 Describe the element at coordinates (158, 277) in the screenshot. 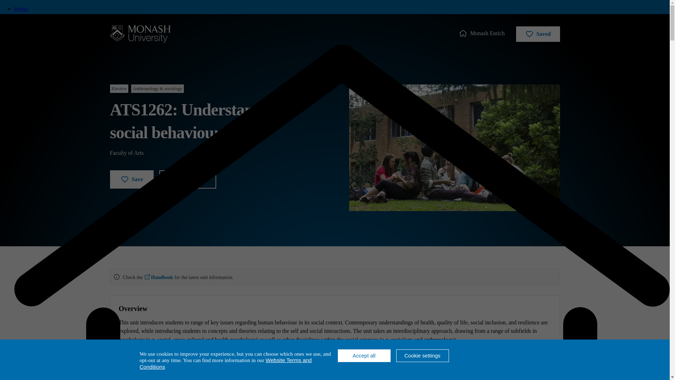

I see `Handbook` at that location.